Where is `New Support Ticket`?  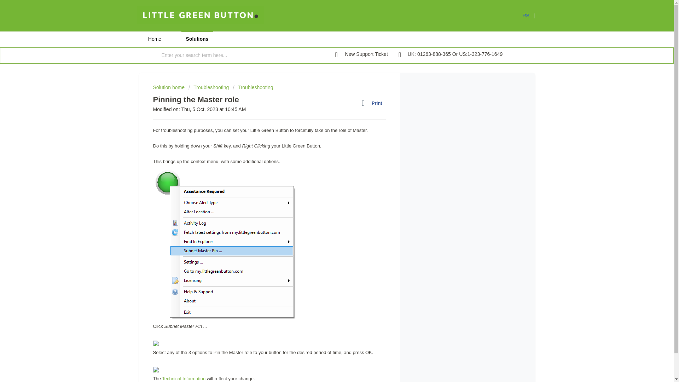
New Support Ticket is located at coordinates (361, 54).